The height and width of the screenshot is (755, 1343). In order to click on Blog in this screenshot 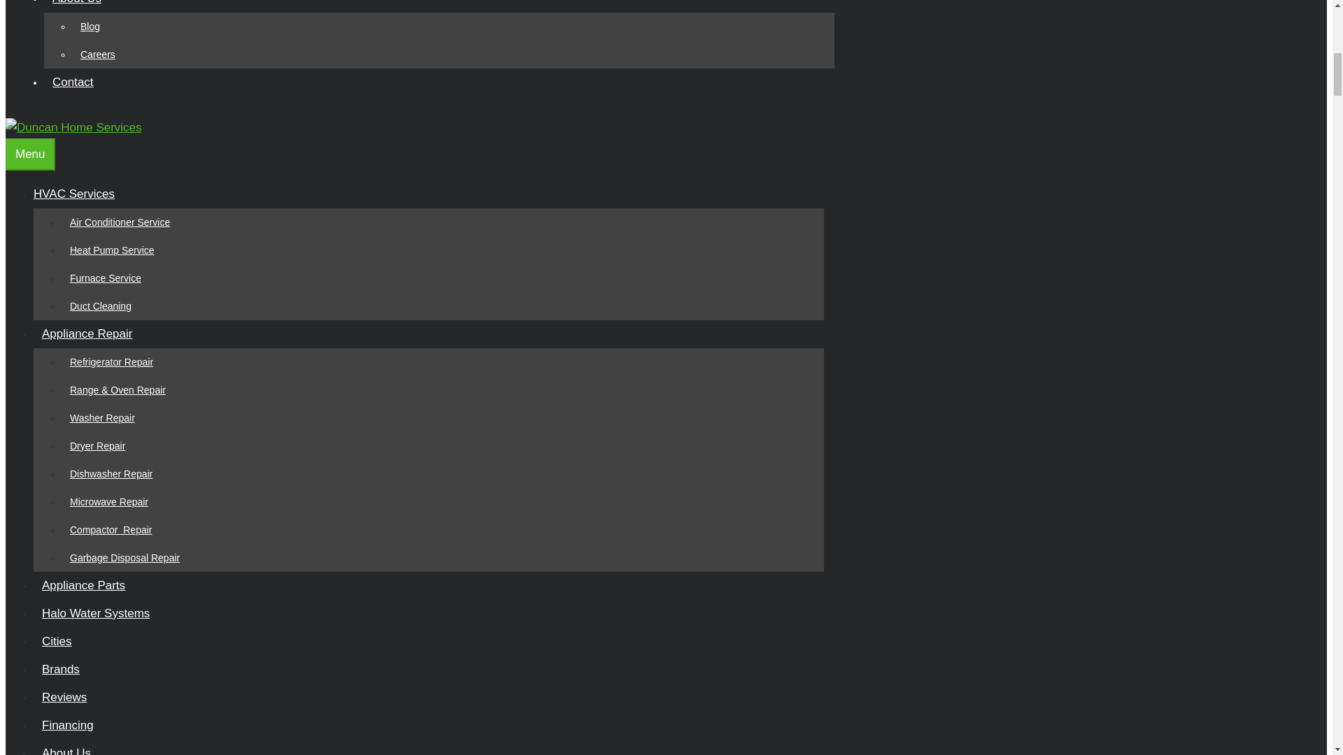, I will do `click(90, 27)`.